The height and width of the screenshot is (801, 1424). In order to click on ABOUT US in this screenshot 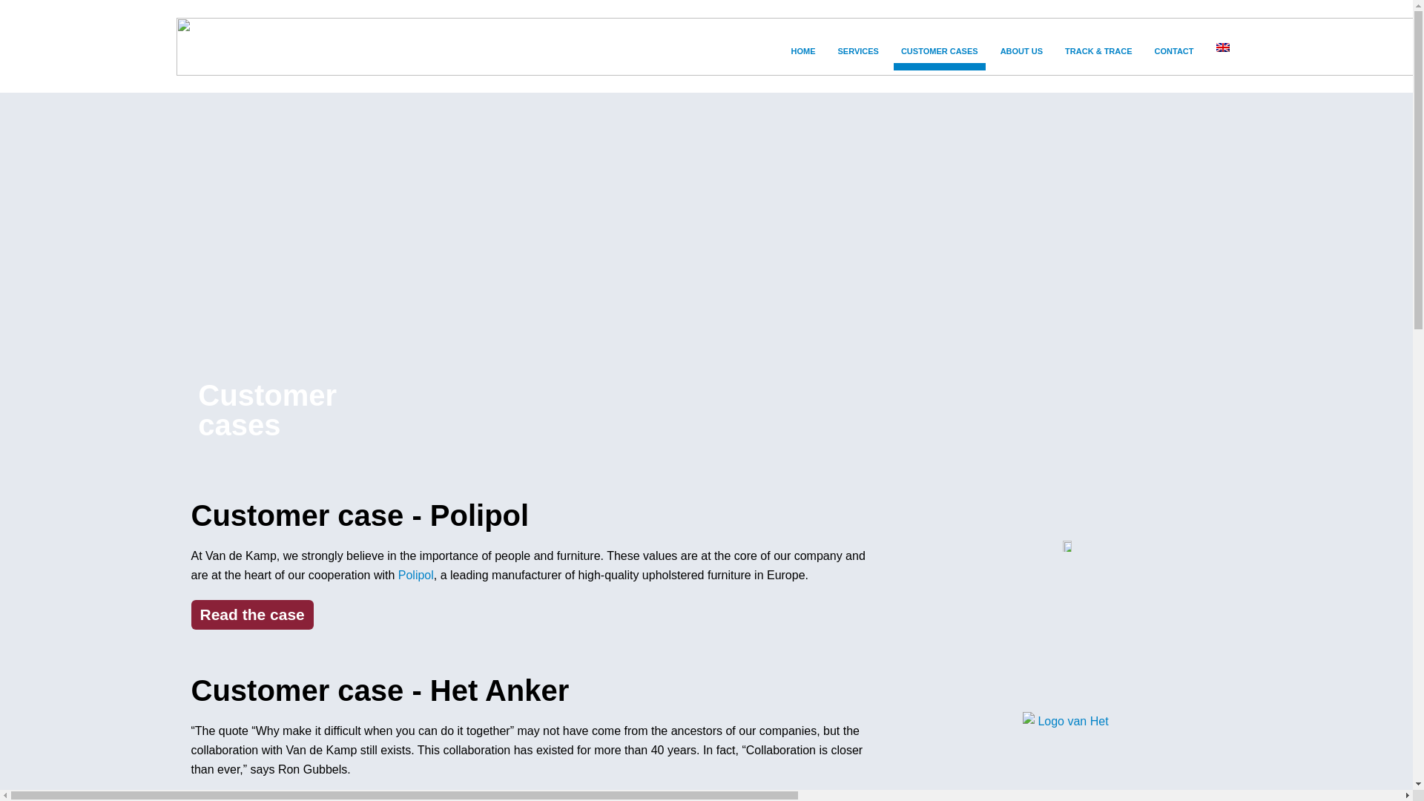, I will do `click(1021, 50)`.